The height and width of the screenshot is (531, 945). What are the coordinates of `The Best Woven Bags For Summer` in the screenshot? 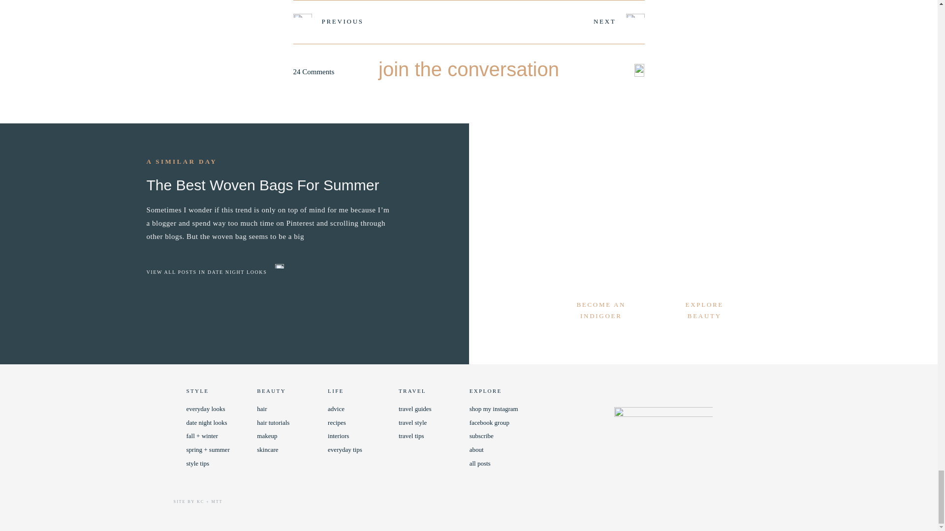 It's located at (269, 209).